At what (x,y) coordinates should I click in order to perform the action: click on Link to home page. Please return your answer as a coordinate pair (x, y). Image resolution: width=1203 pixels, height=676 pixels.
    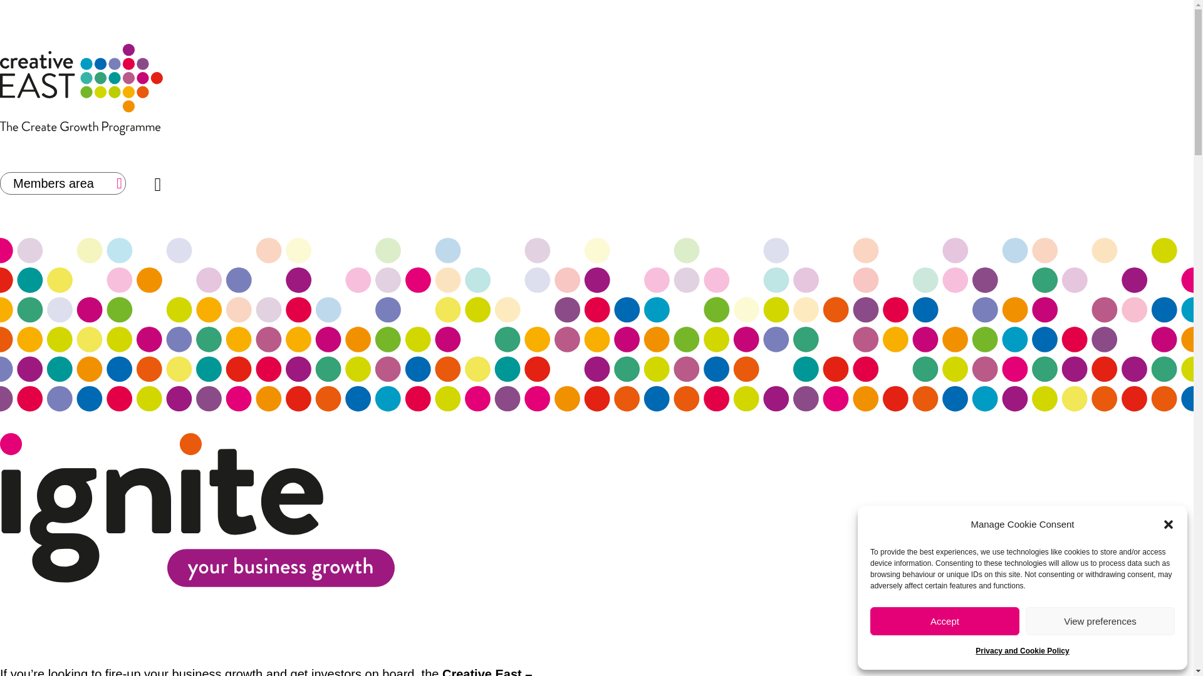
    Looking at the image, I should click on (282, 90).